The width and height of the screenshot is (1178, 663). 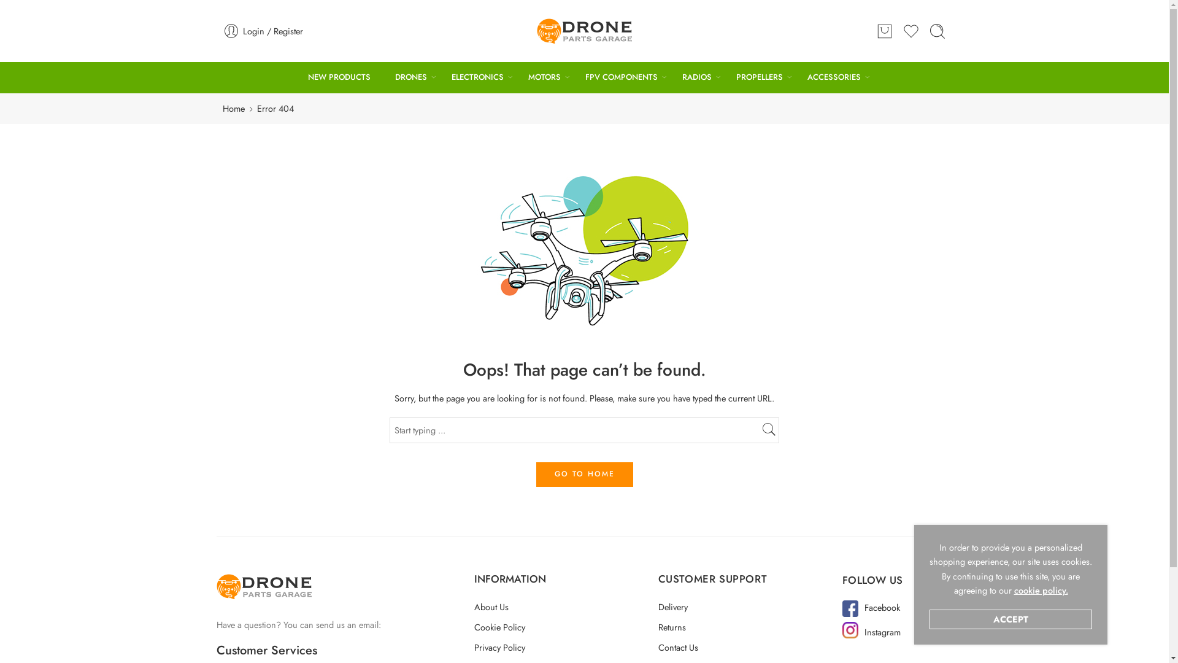 I want to click on ACCEPT, so click(x=1011, y=619).